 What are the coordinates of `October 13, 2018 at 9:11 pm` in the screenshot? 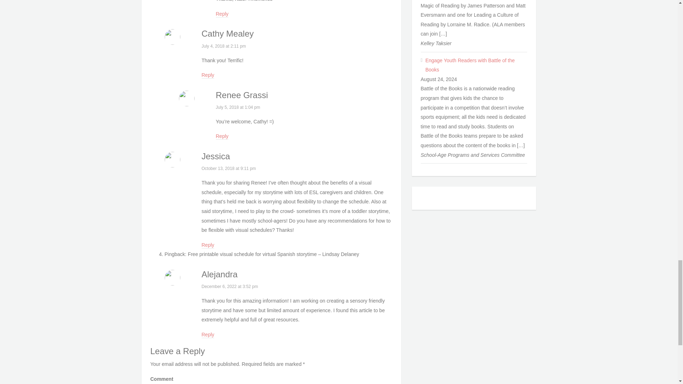 It's located at (228, 168).